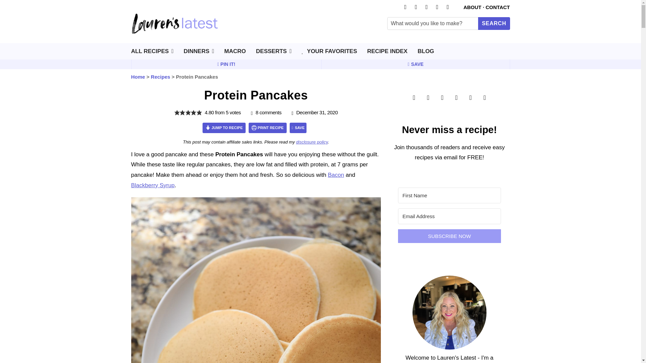 Image resolution: width=646 pixels, height=363 pixels. What do you see at coordinates (472, 7) in the screenshot?
I see `ABOUT` at bounding box center [472, 7].